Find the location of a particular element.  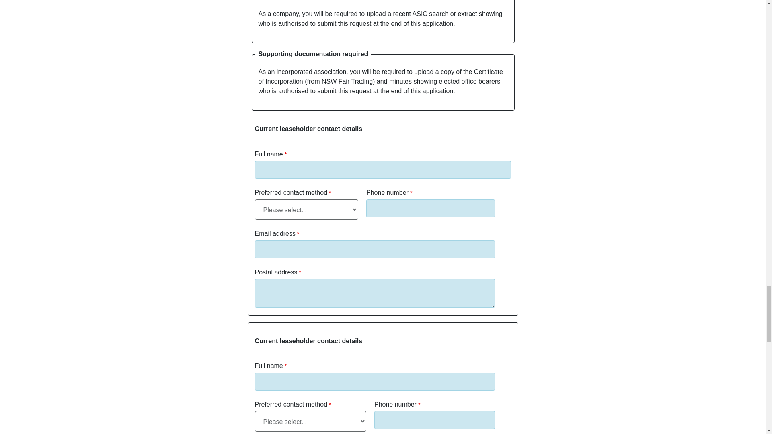

Email address is located at coordinates (375, 249).